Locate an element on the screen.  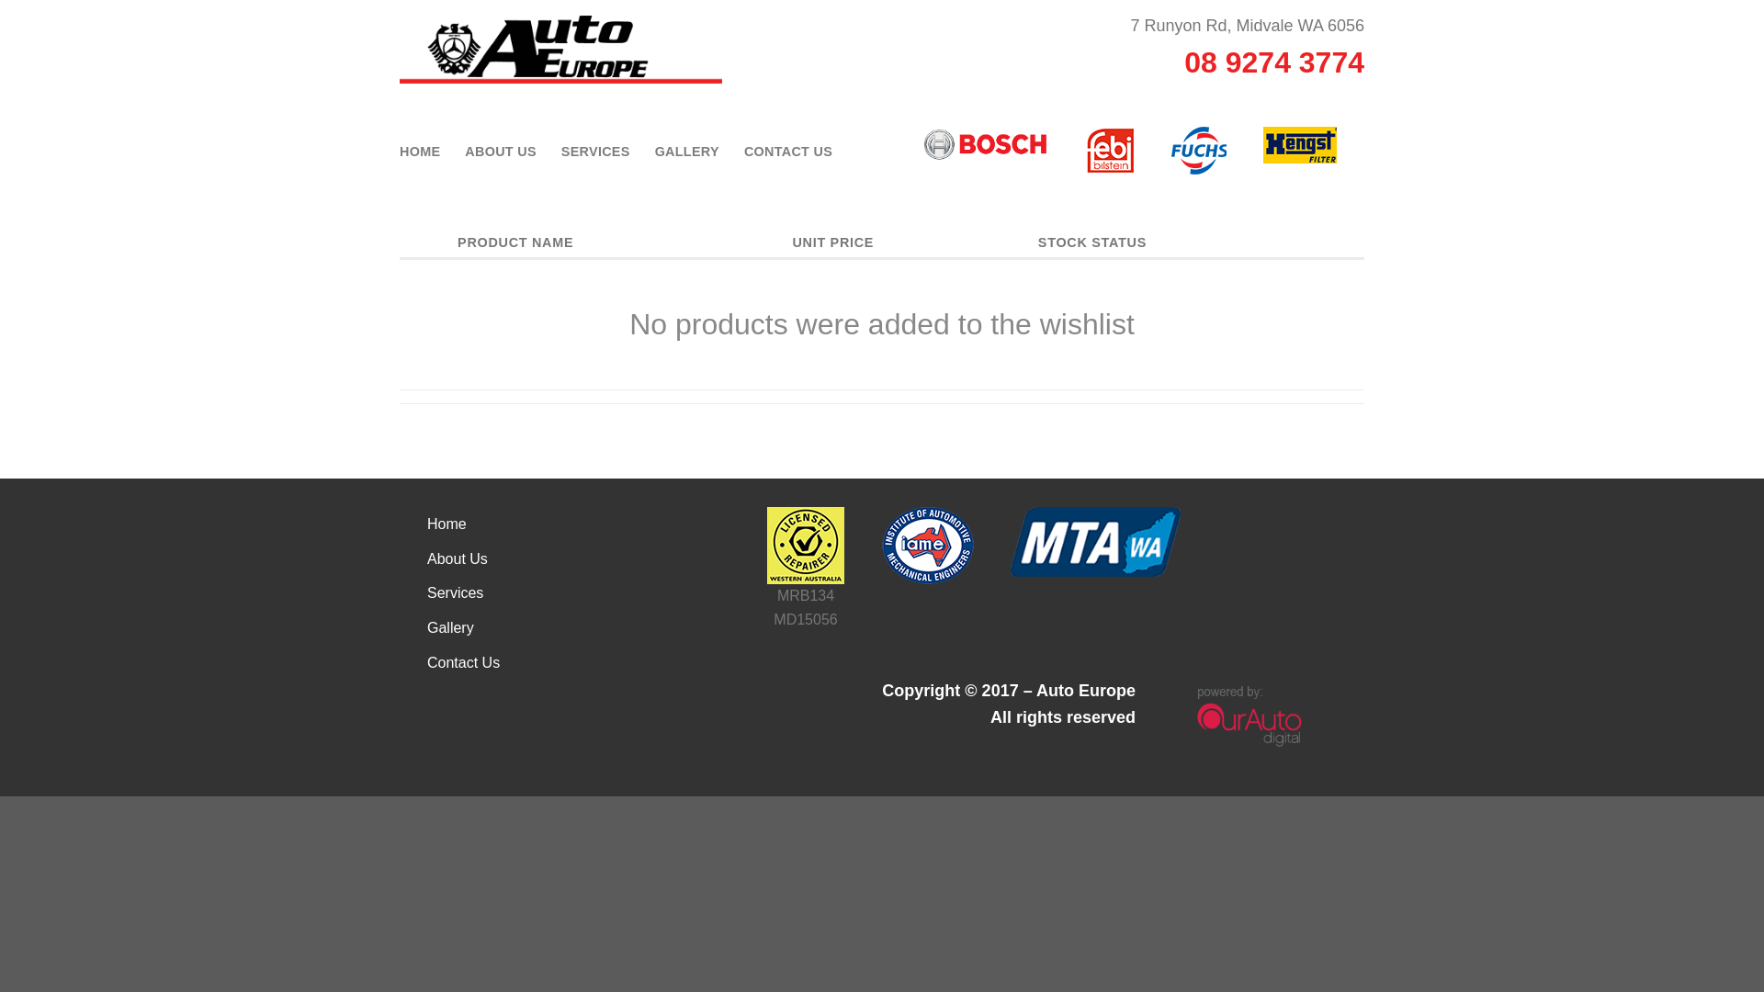
img is located at coordinates (1111, 151).